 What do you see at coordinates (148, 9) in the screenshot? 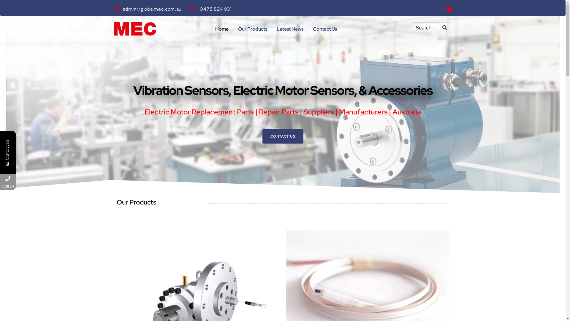
I see `admin@globalmec.com.au` at bounding box center [148, 9].